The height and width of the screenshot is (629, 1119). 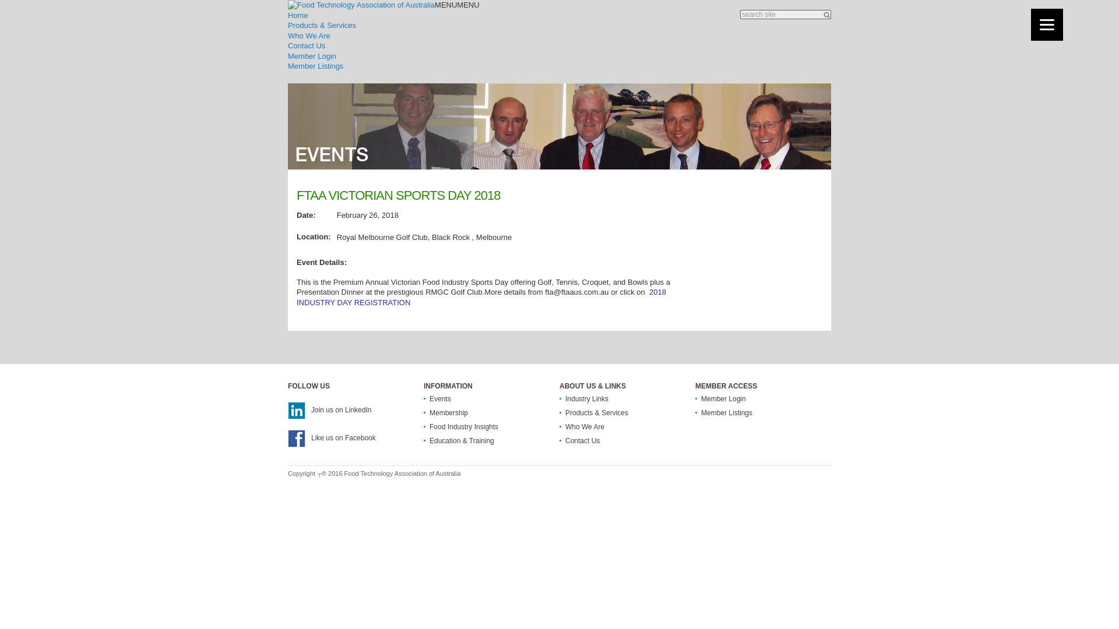 What do you see at coordinates (724, 399) in the screenshot?
I see `Member Login` at bounding box center [724, 399].